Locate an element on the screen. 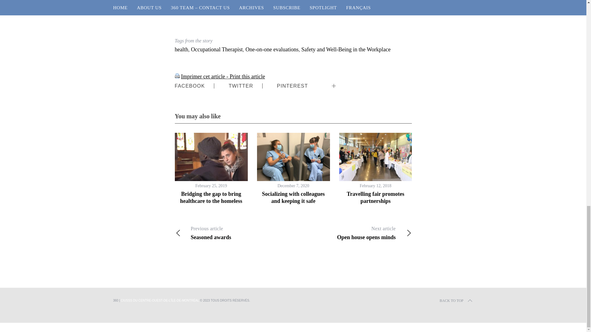  LINKEDIN is located at coordinates (352, 81).